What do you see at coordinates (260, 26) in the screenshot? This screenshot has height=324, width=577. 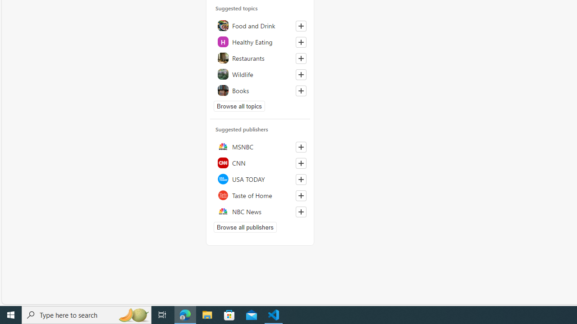 I see `Food and Drink` at bounding box center [260, 26].